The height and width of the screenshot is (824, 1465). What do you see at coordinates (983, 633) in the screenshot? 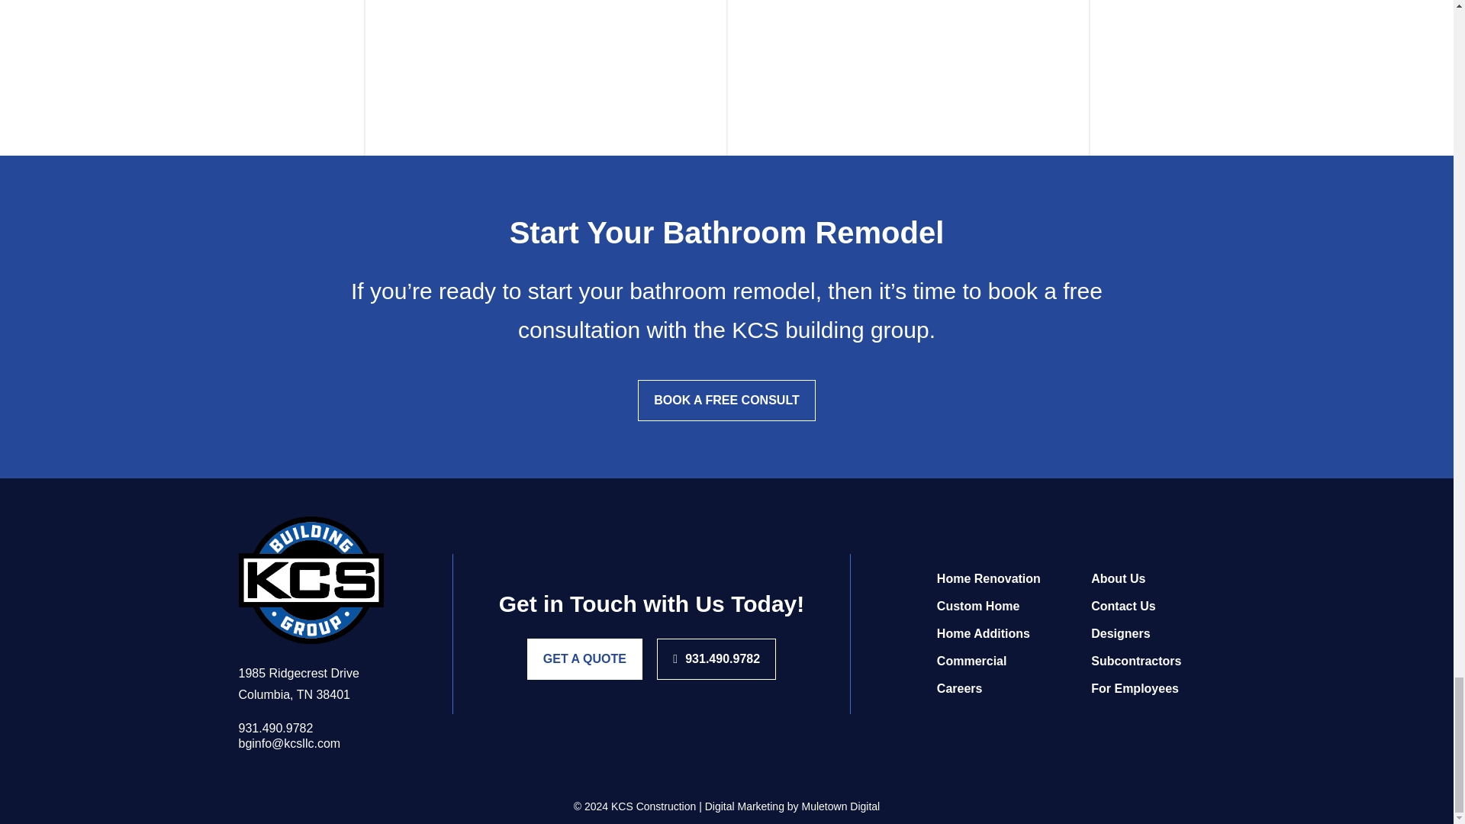
I see `Home Additions` at bounding box center [983, 633].